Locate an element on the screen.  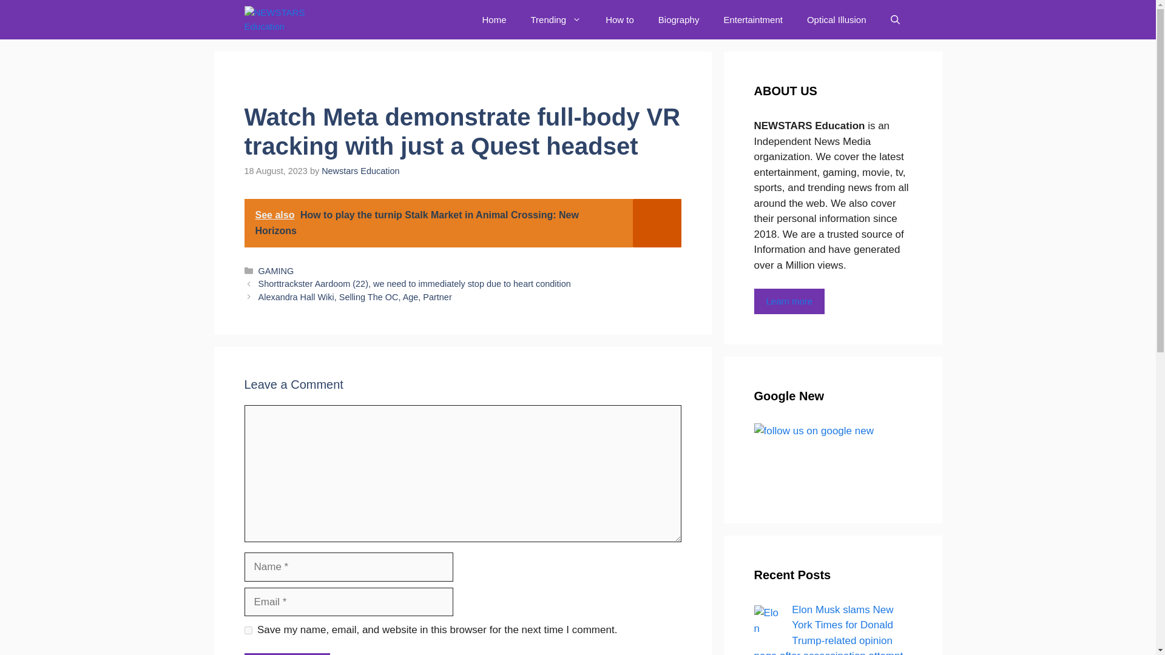
Optical Illusion is located at coordinates (836, 19).